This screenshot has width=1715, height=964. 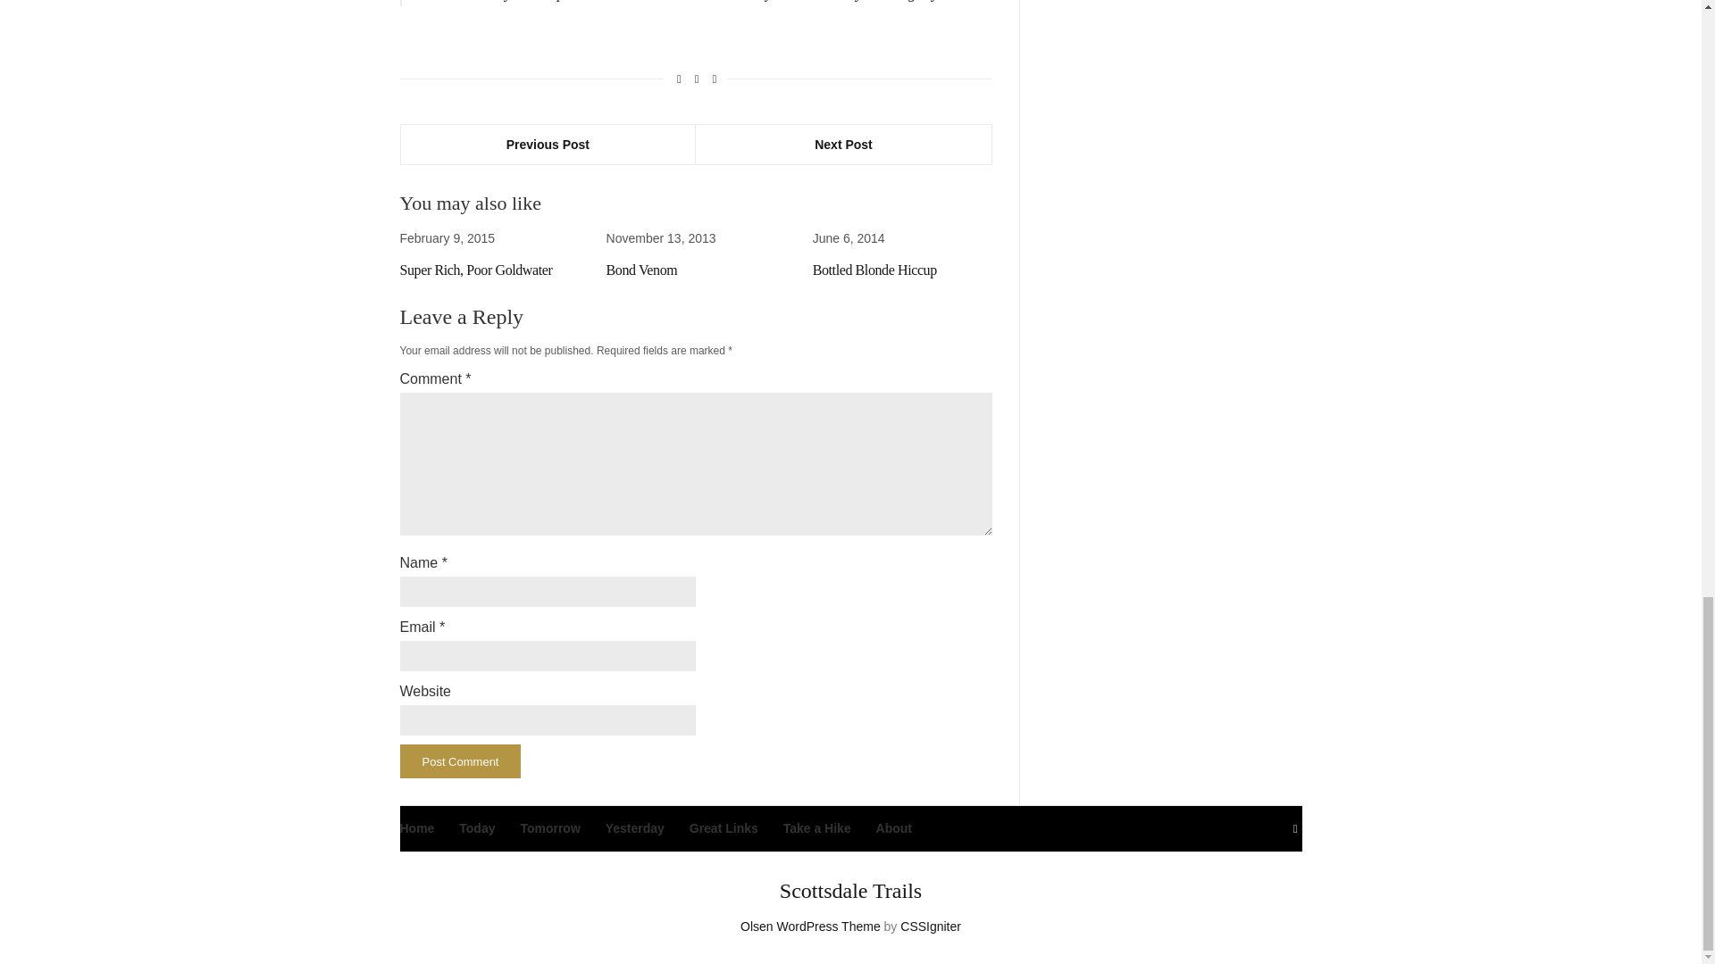 What do you see at coordinates (460, 760) in the screenshot?
I see `Post Comment` at bounding box center [460, 760].